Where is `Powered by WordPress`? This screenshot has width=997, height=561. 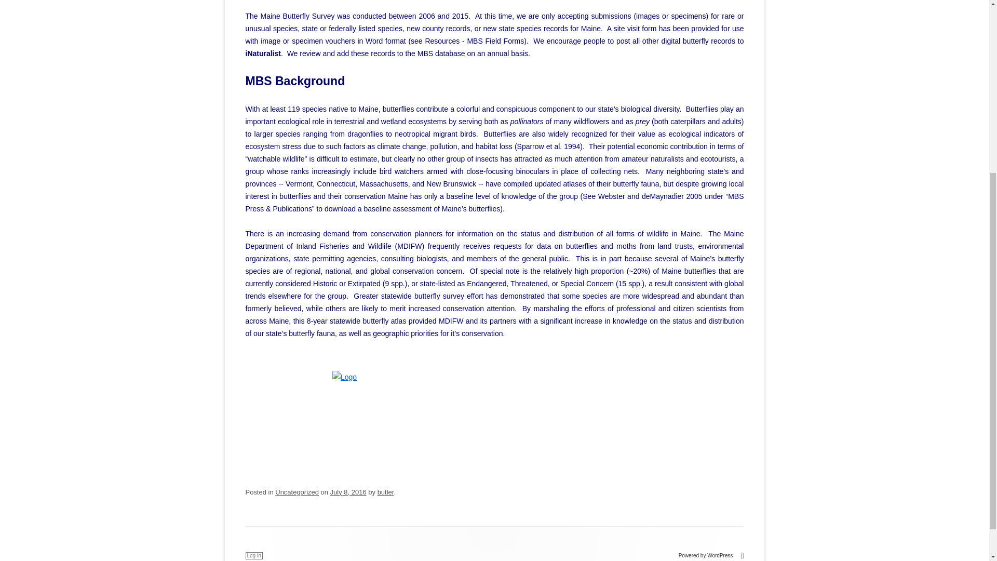 Powered by WordPress is located at coordinates (711, 555).